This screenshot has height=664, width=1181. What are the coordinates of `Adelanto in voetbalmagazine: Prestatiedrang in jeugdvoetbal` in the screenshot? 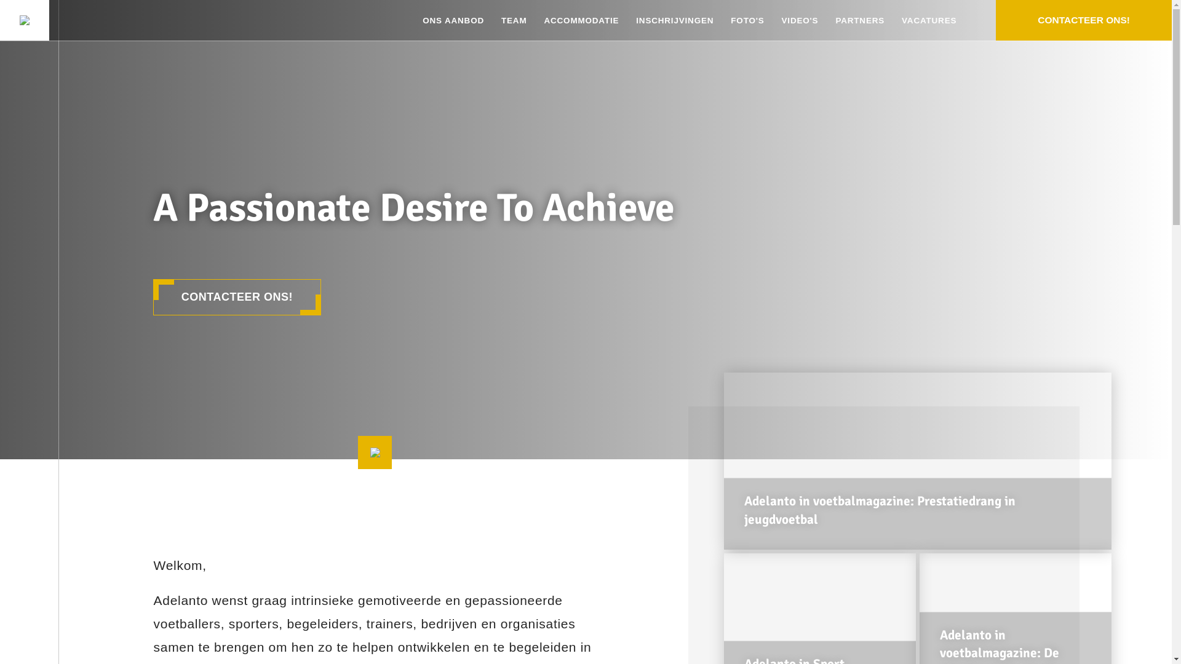 It's located at (918, 461).